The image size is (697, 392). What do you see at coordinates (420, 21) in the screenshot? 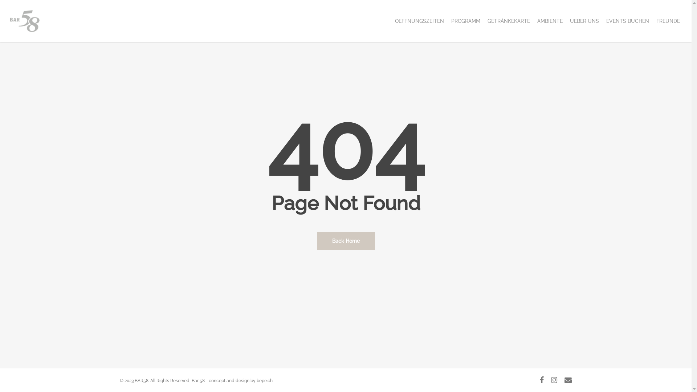
I see `OEFFNUNGSZEITEN` at bounding box center [420, 21].